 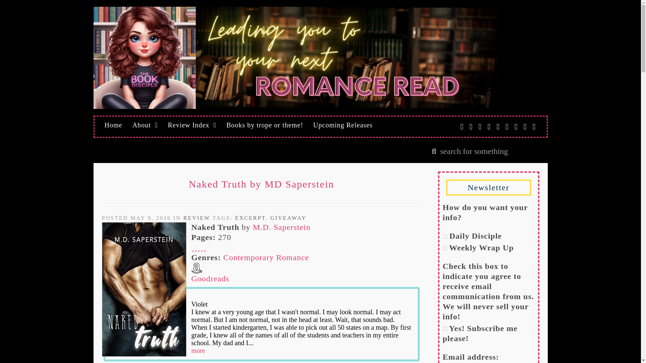 I want to click on Goodreads, so click(x=210, y=279).